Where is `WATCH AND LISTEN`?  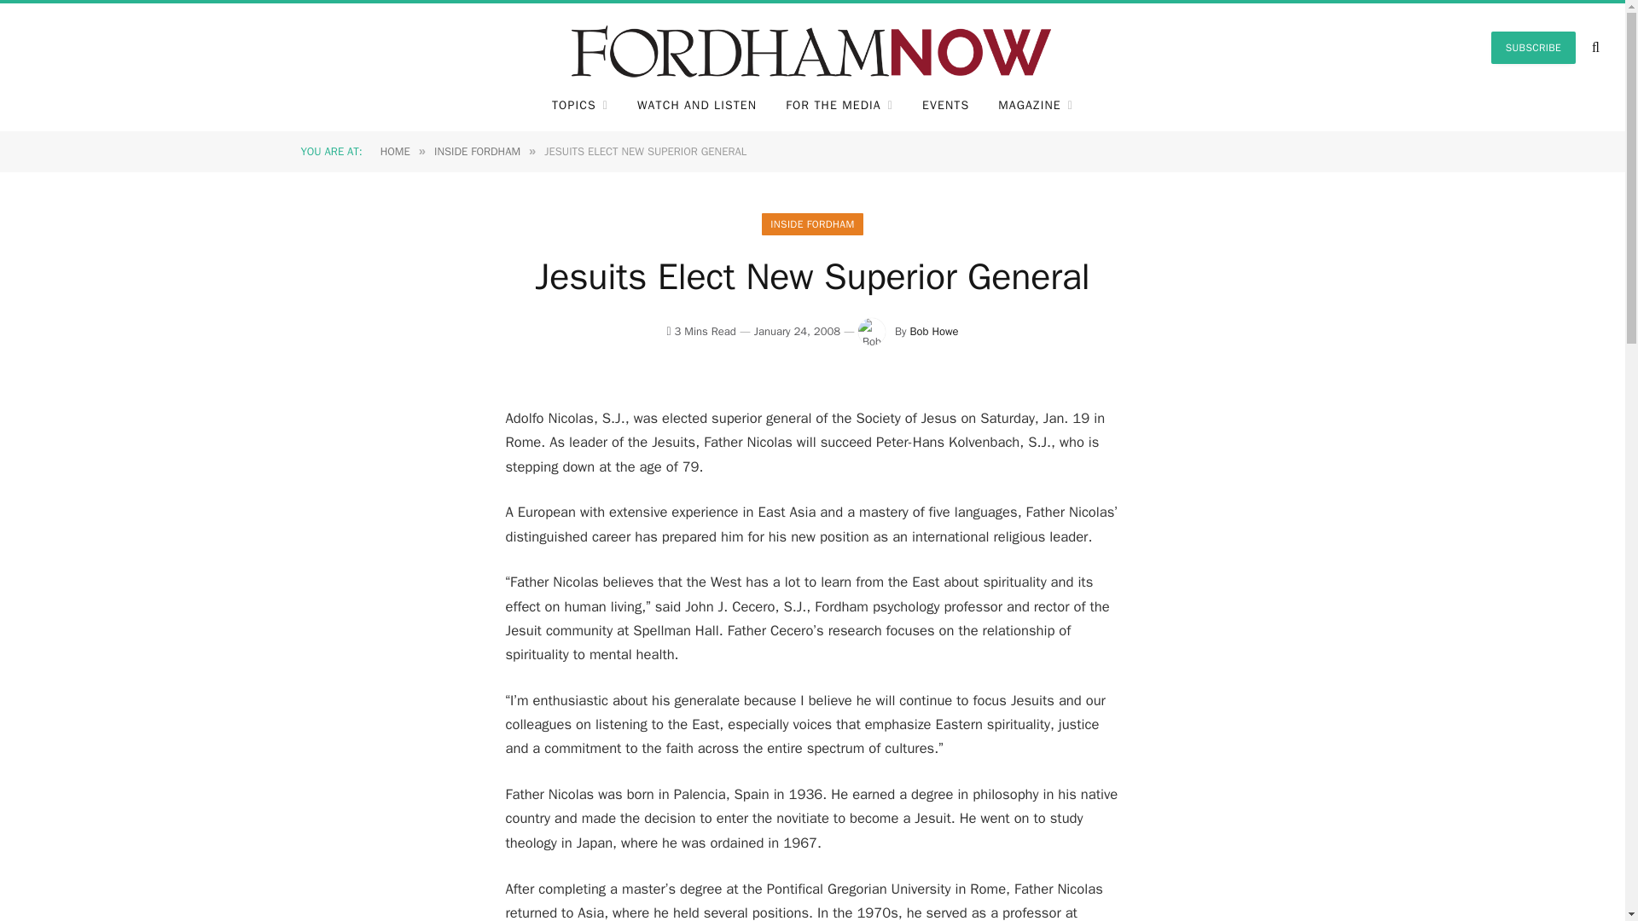 WATCH AND LISTEN is located at coordinates (696, 106).